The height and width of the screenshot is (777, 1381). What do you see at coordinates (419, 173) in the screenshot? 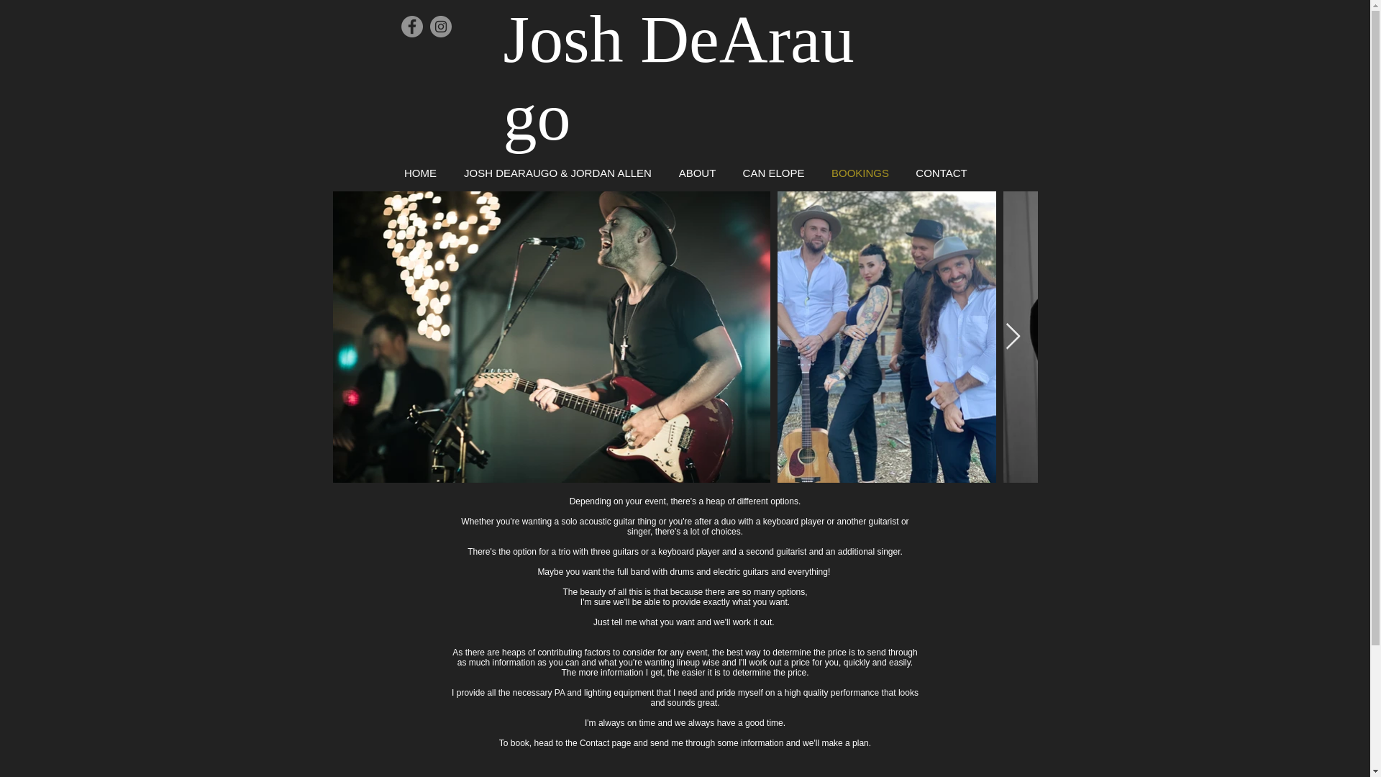
I see `HOME` at bounding box center [419, 173].